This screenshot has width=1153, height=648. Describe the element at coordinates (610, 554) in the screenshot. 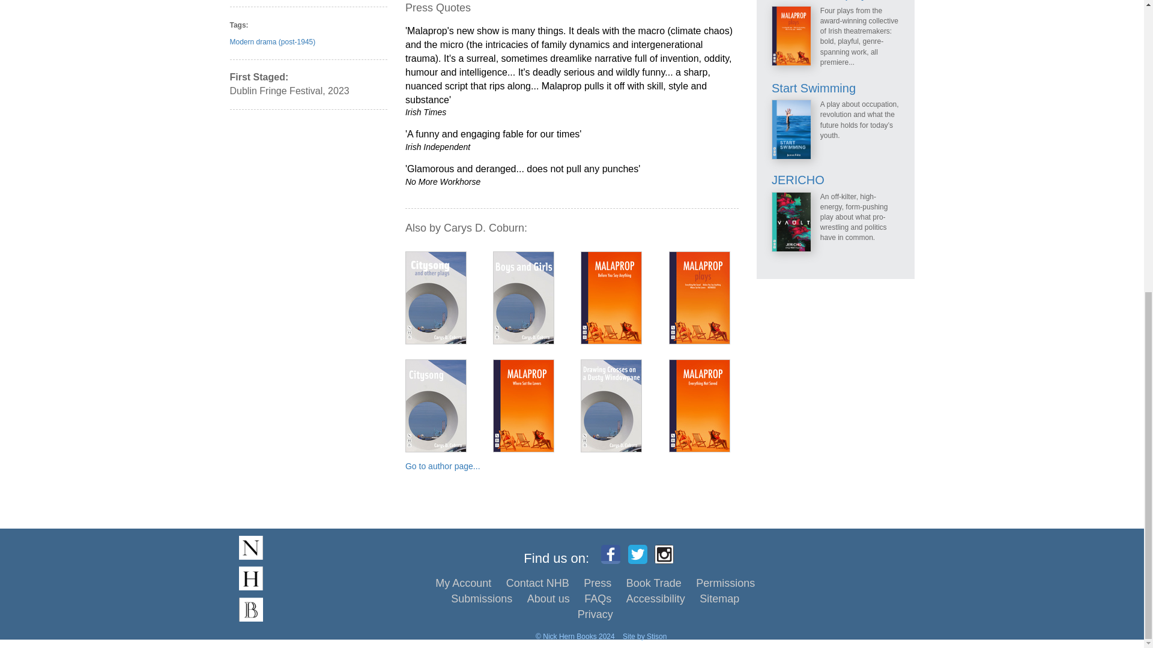

I see `Facebook page` at that location.